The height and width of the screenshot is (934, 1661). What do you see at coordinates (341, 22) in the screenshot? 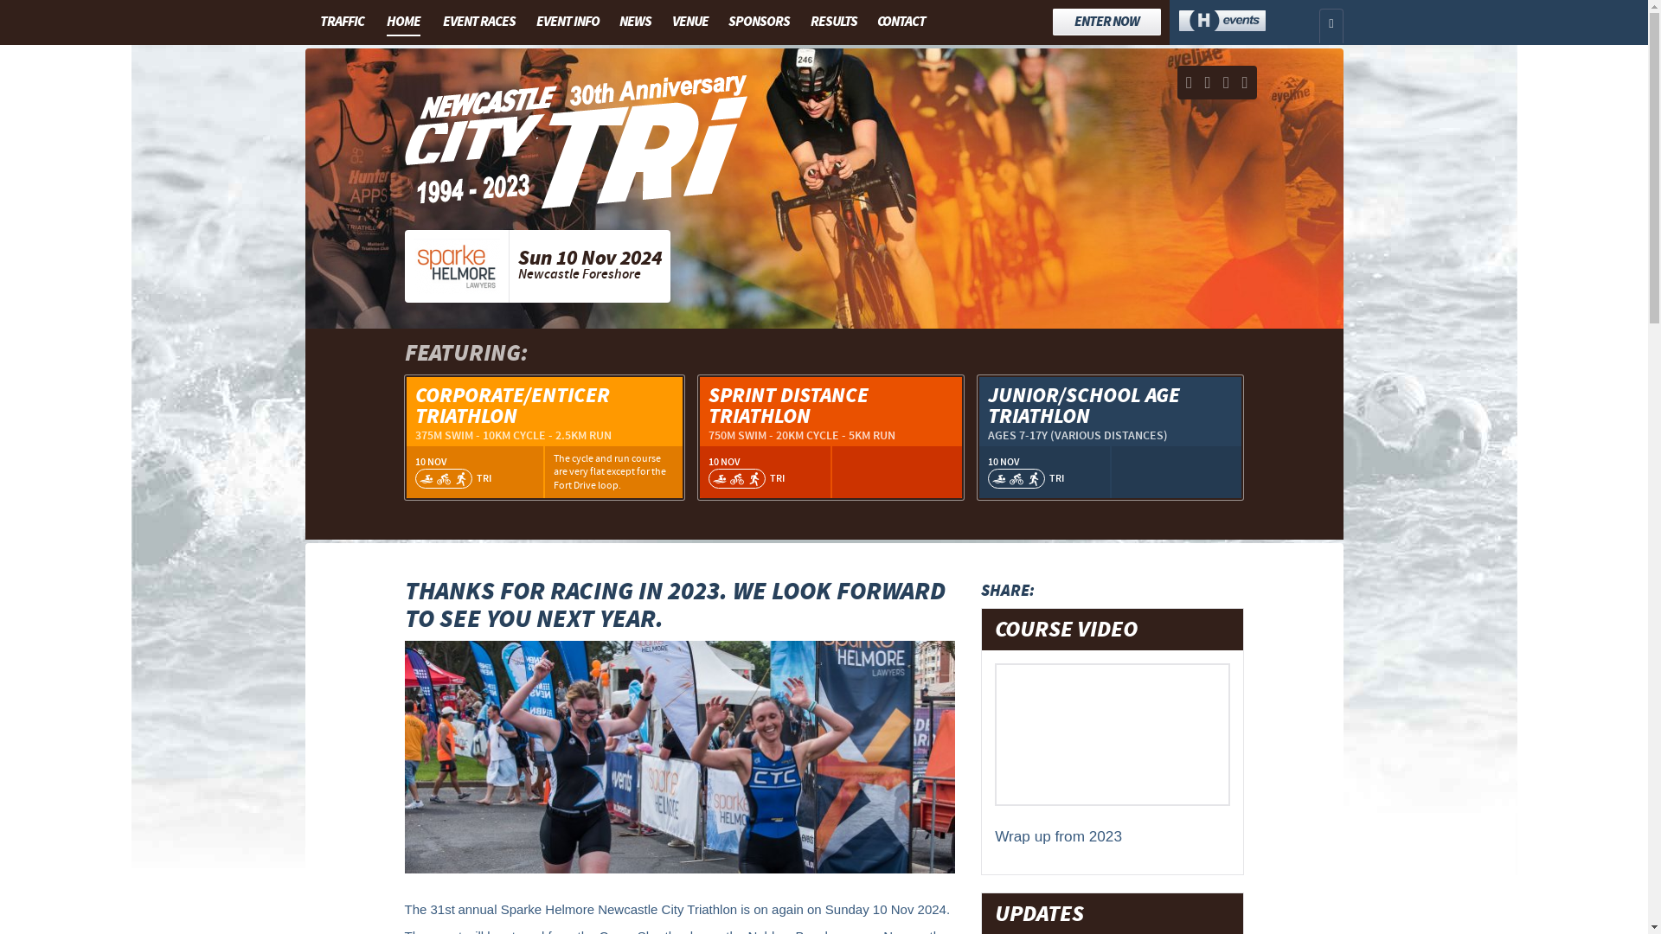
I see `TRAFFIC` at bounding box center [341, 22].